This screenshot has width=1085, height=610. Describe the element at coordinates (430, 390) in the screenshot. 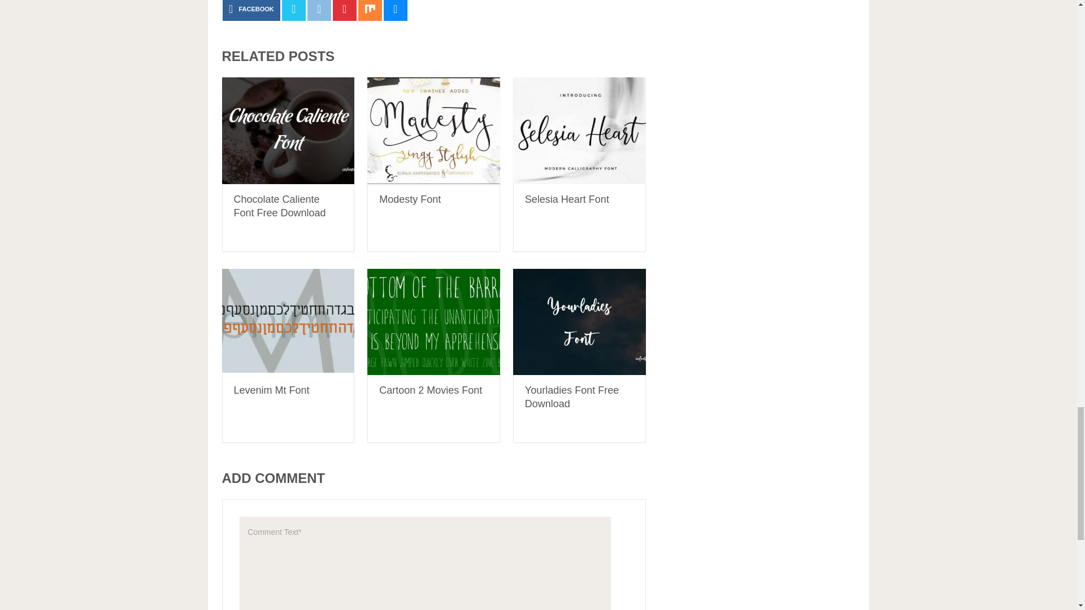

I see `Cartoon 2 Movies Font` at that location.